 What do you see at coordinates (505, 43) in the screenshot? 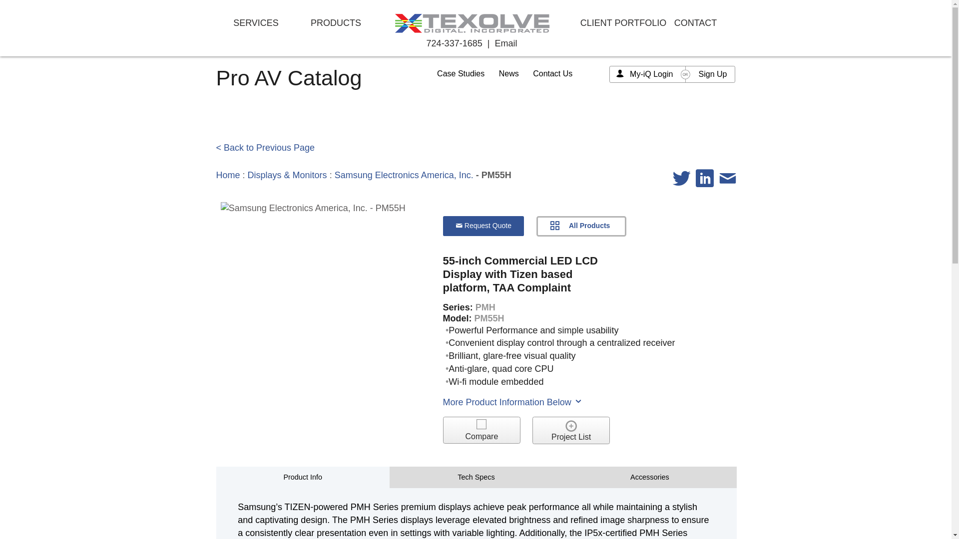
I see `Email` at bounding box center [505, 43].